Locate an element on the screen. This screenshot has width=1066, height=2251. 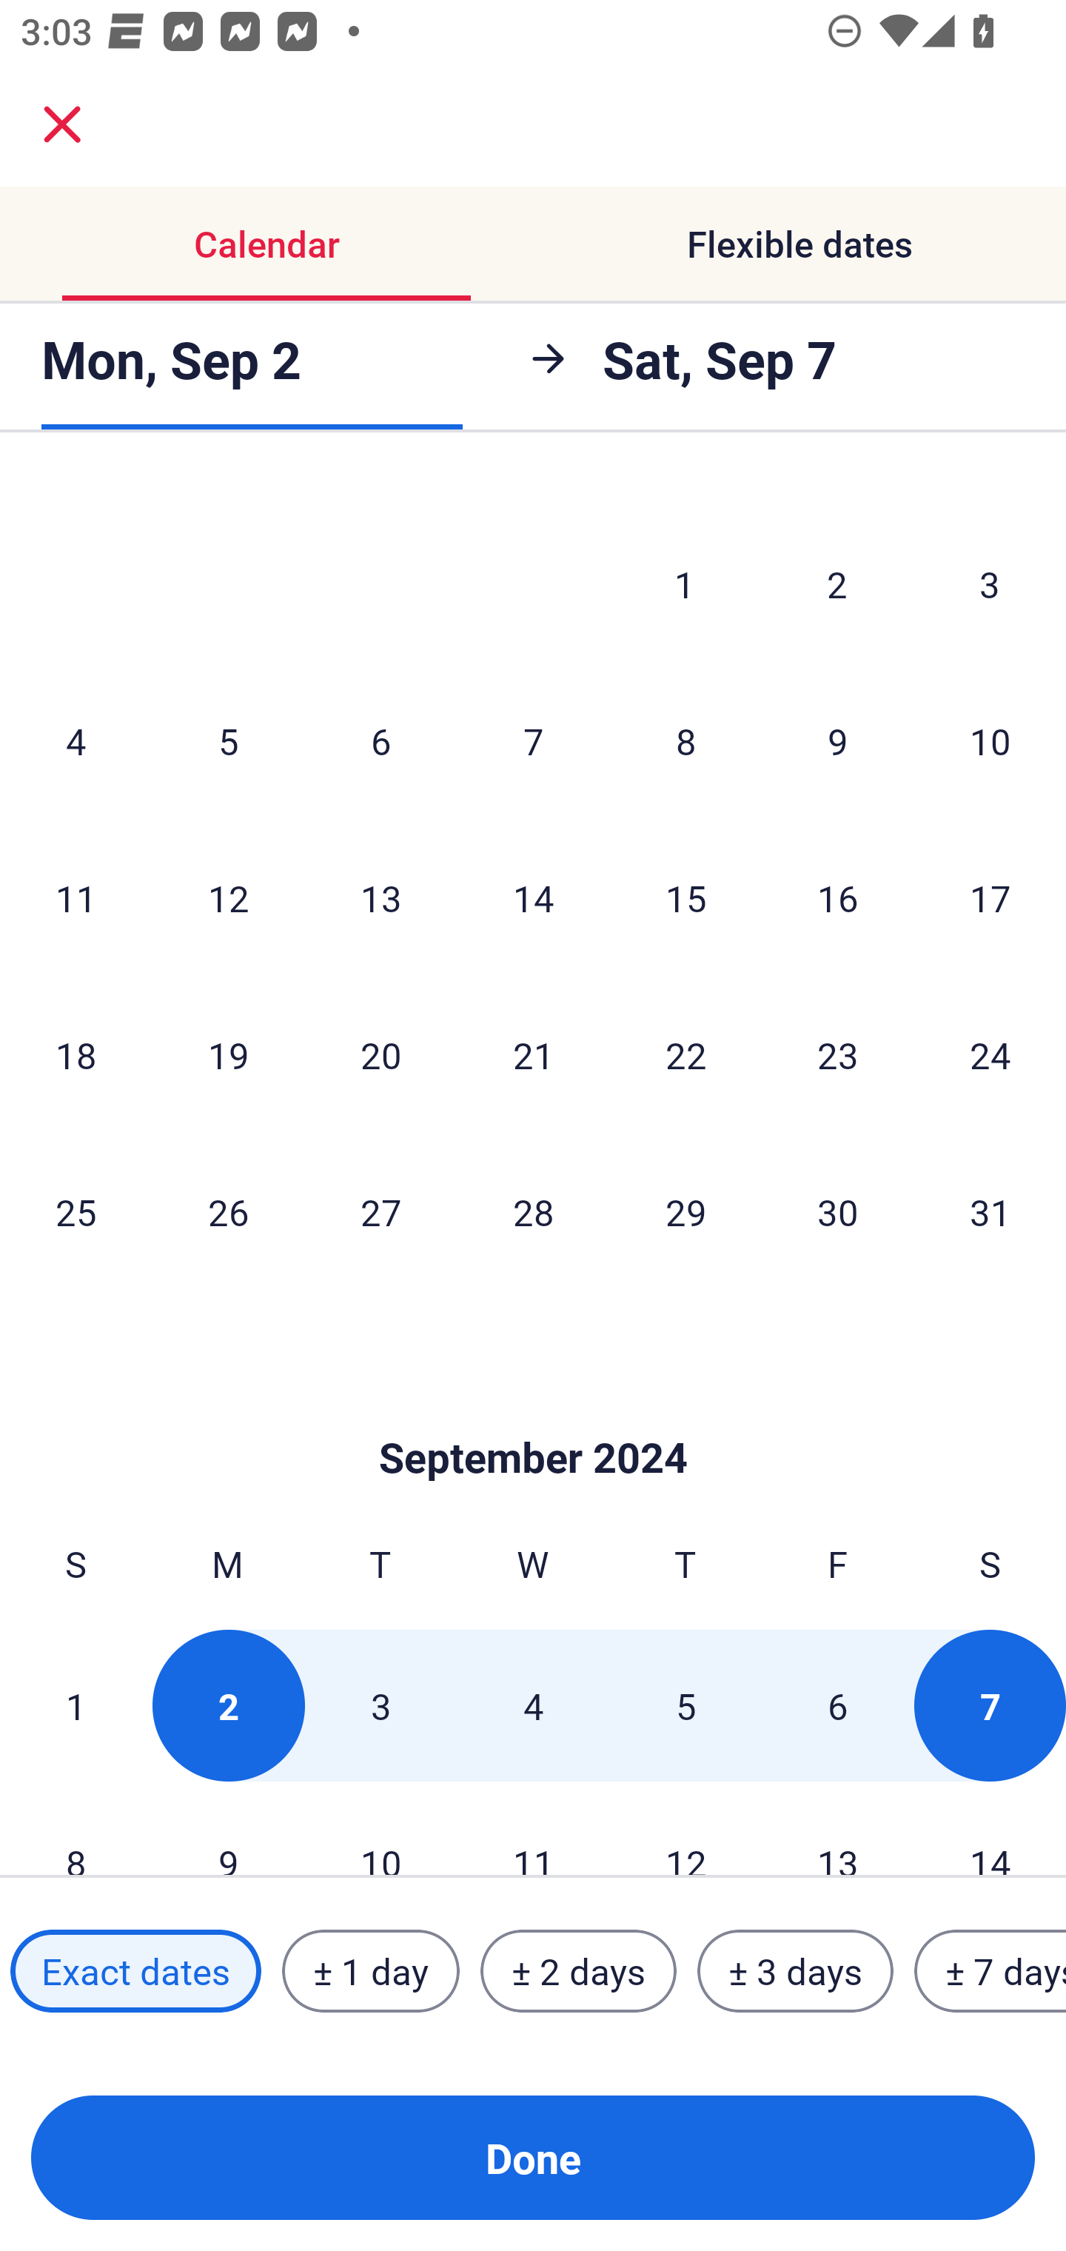
5 Monday, August 5, 2024 is located at coordinates (228, 740).